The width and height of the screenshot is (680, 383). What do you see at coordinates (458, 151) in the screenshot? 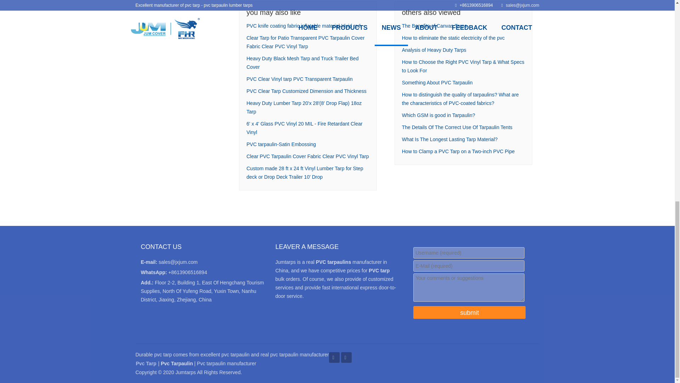
I see `How to Clamp a PVC Tarp on a Two-inch PVC Pipe` at bounding box center [458, 151].